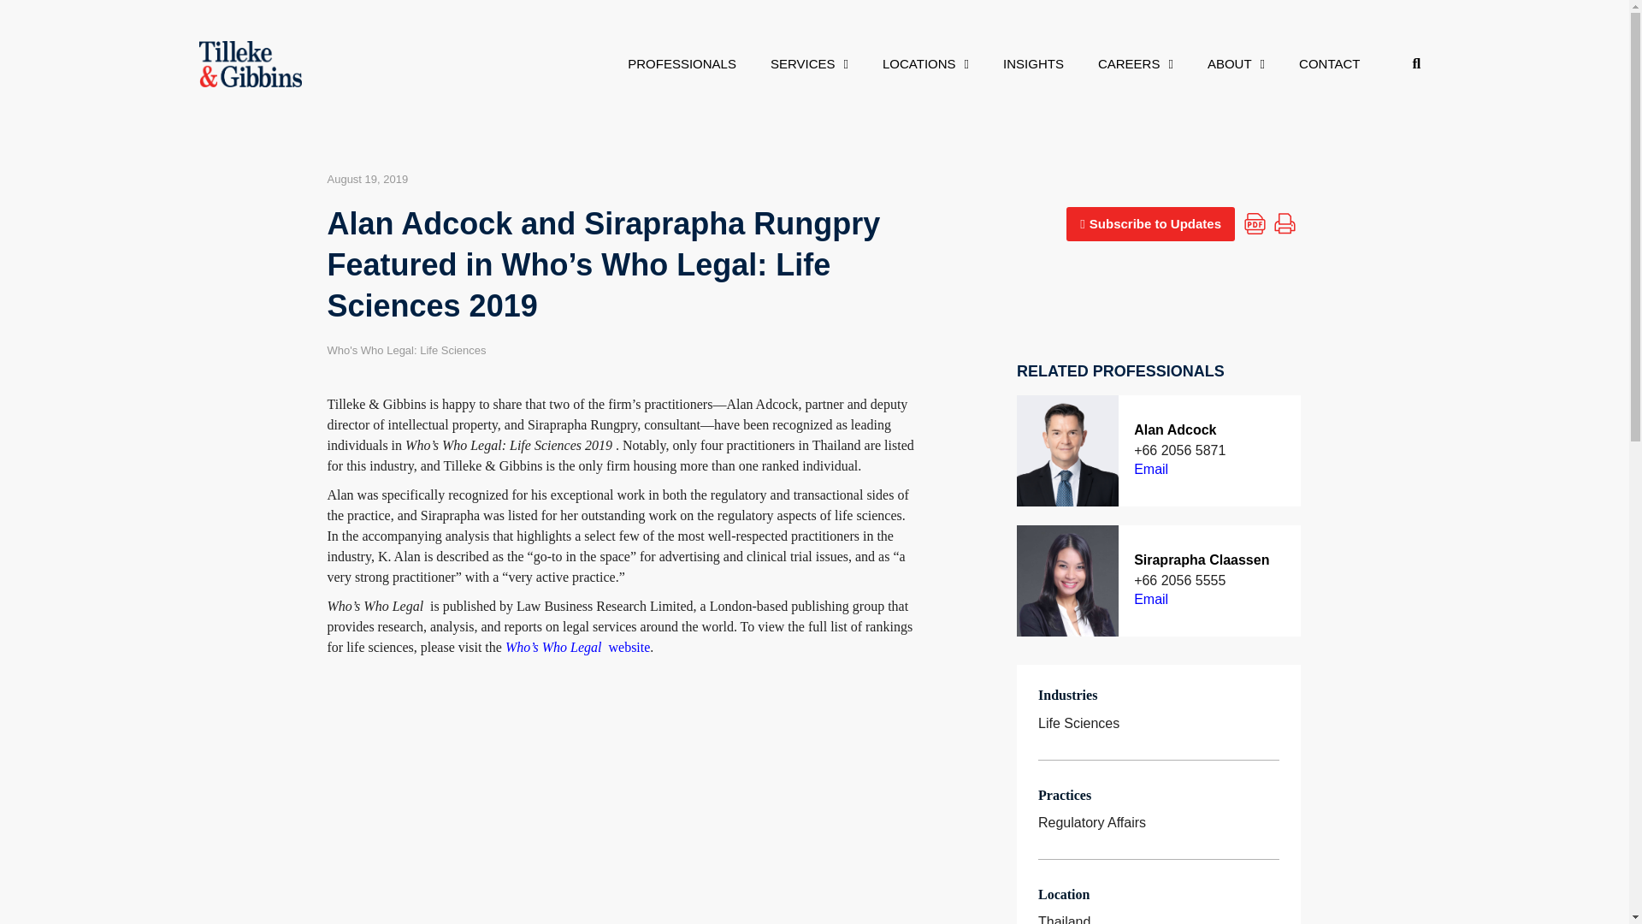  Describe the element at coordinates (809, 63) in the screenshot. I see `SERVICES` at that location.